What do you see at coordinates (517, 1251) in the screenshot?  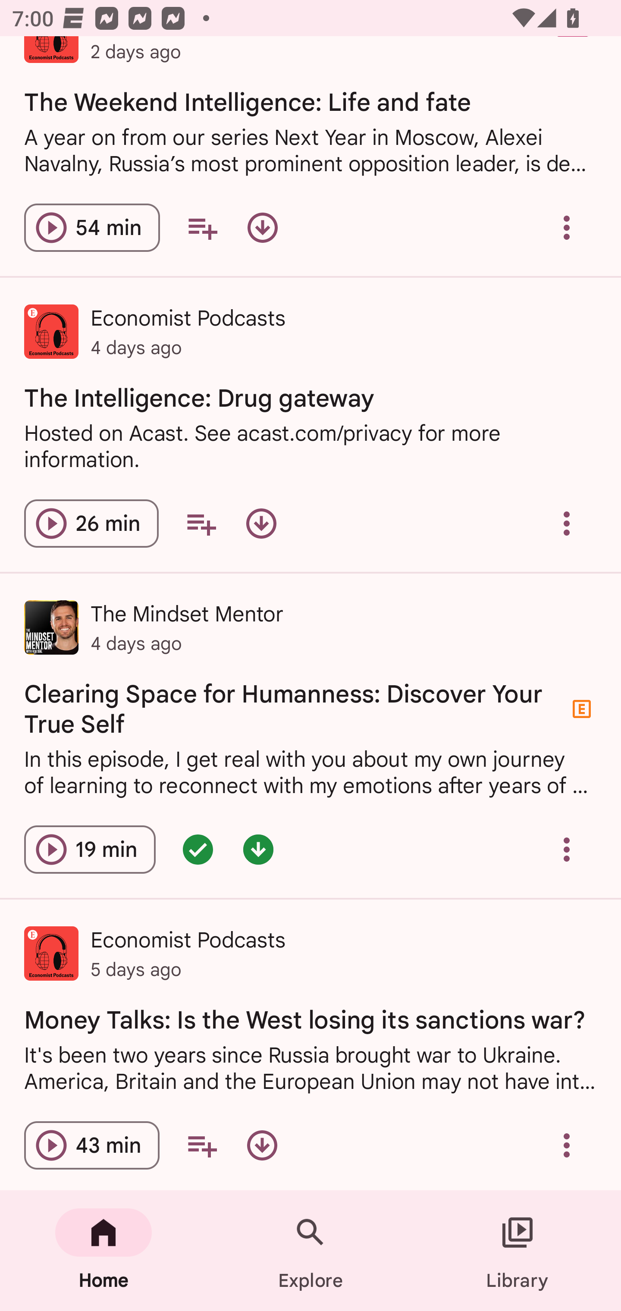 I see `Library` at bounding box center [517, 1251].